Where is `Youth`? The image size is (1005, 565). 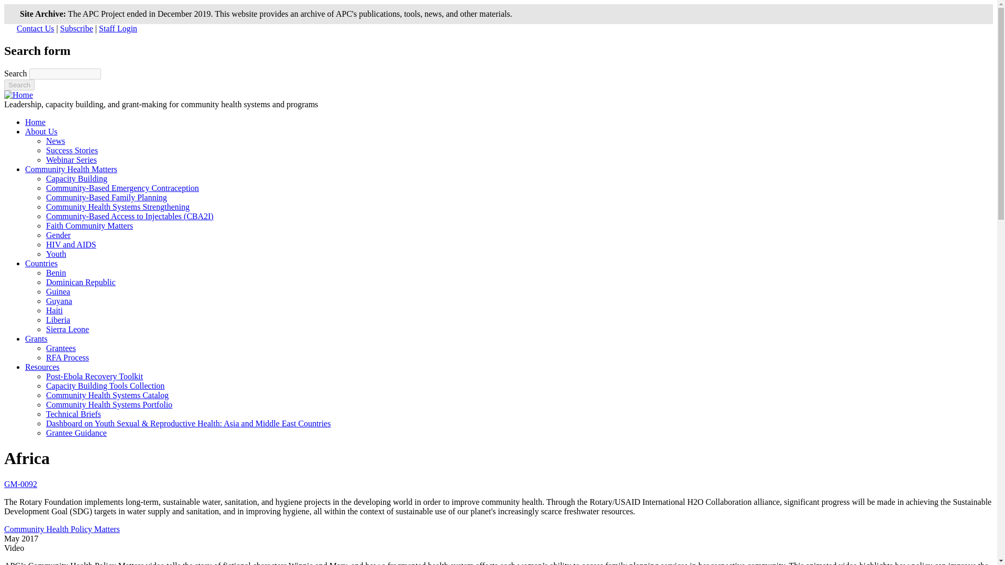
Youth is located at coordinates (56, 254).